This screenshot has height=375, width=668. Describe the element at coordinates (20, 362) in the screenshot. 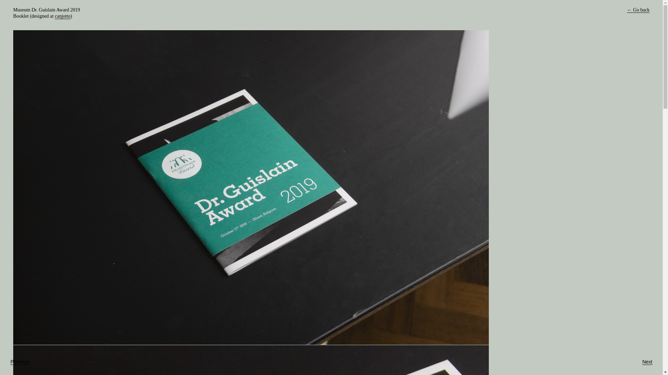

I see `Previous` at that location.